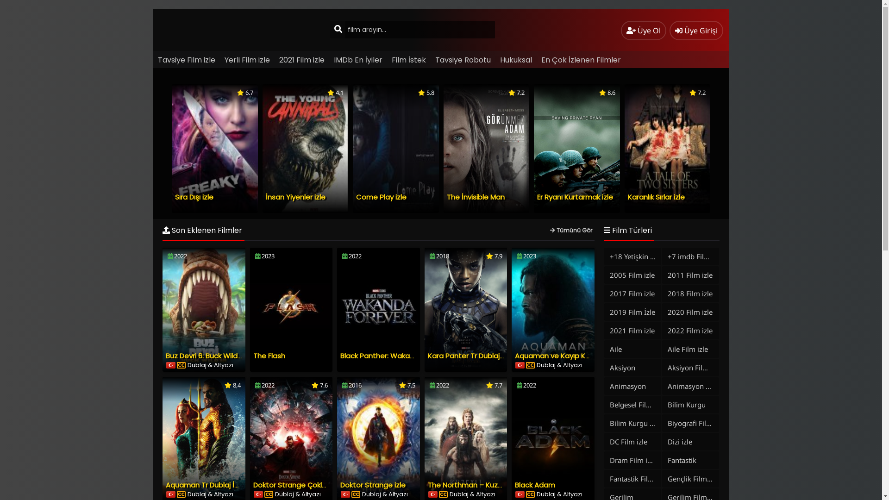  Describe the element at coordinates (382, 197) in the screenshot. I see `Come Play izle` at that location.